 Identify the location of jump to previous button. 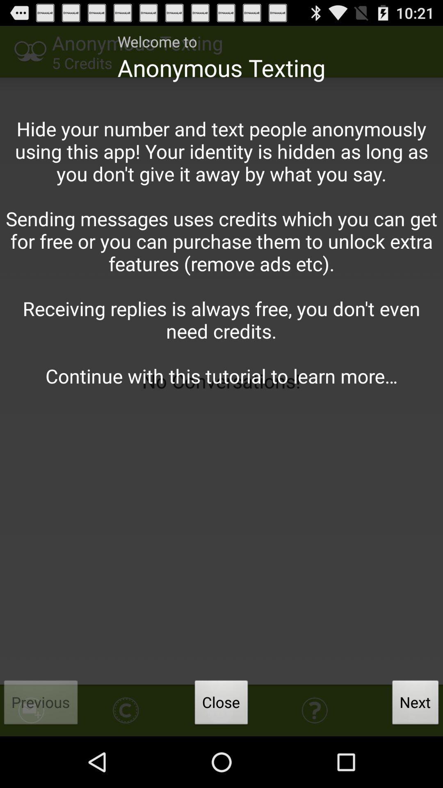
(41, 705).